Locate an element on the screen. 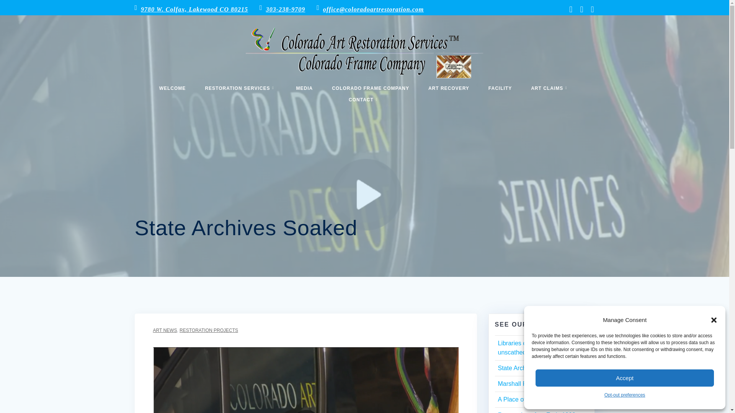 This screenshot has width=735, height=413. ART CLAIMS is located at coordinates (550, 88).